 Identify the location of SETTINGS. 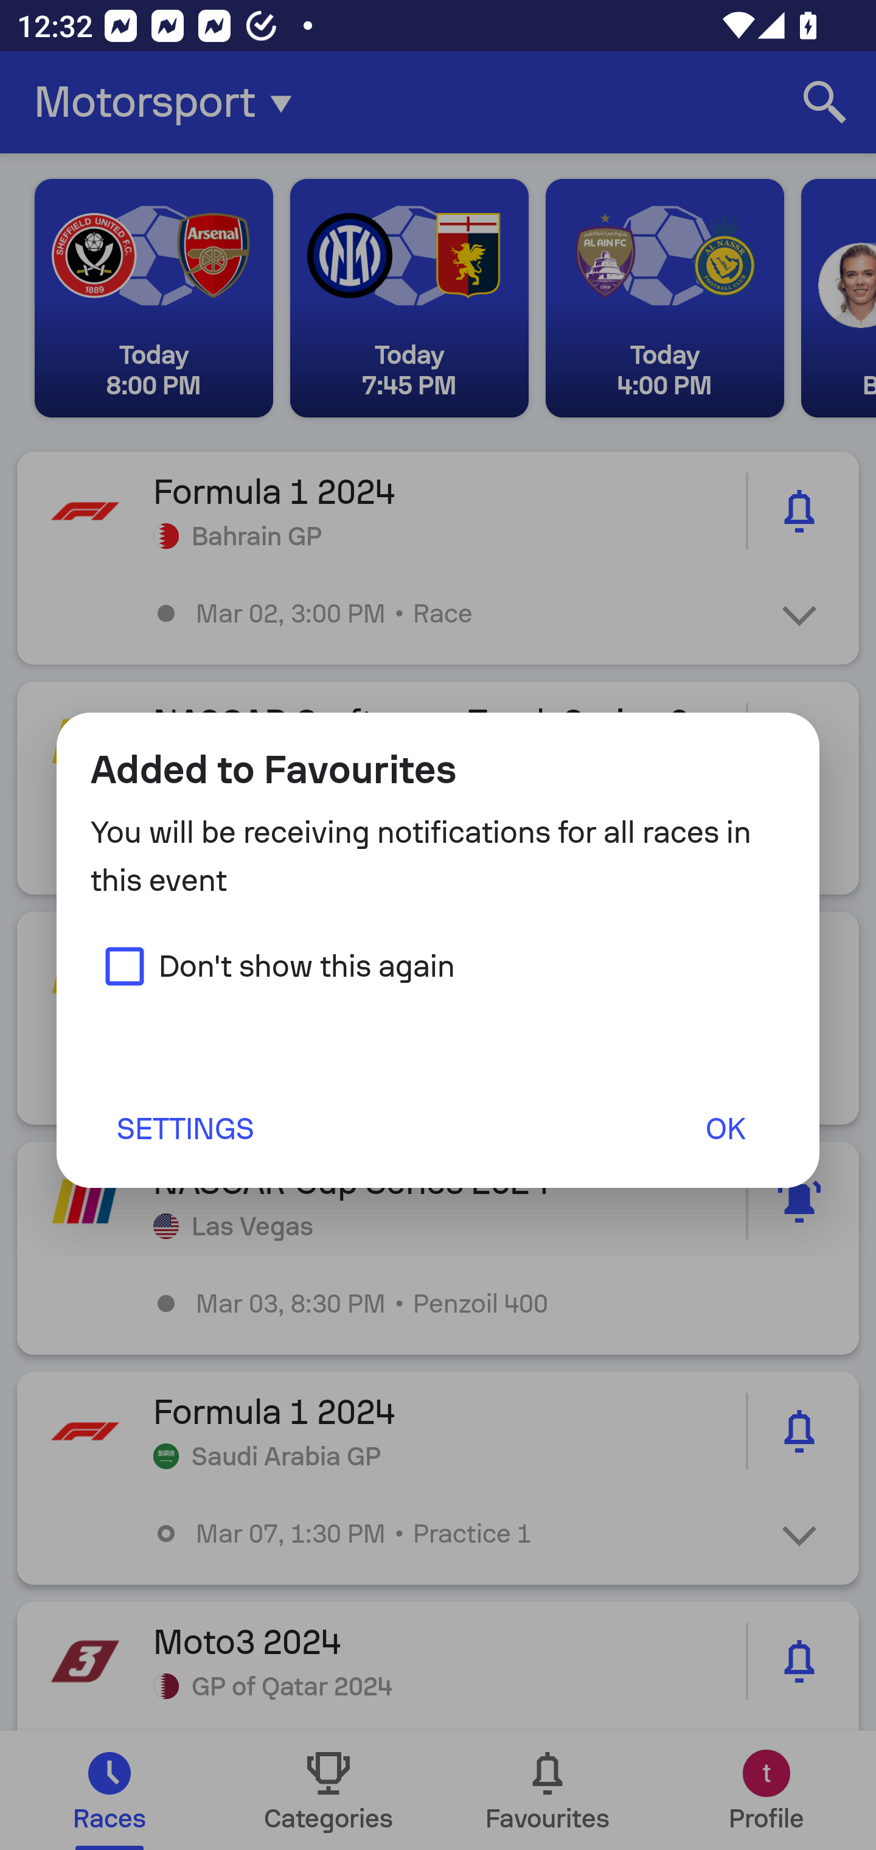
(184, 1128).